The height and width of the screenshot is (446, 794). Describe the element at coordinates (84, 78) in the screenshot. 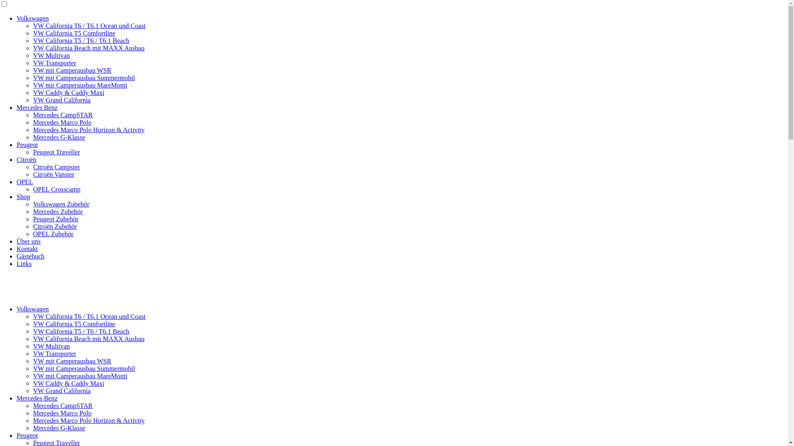

I see `VW mit Camperausbau Summermobil` at that location.